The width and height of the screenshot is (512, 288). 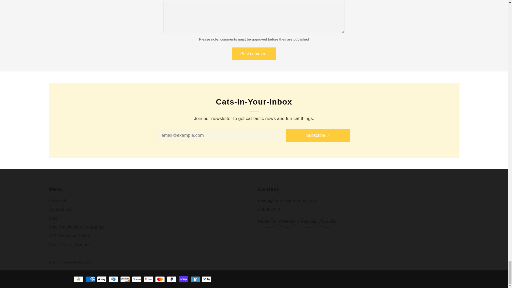 I want to click on Venmo, so click(x=195, y=279).